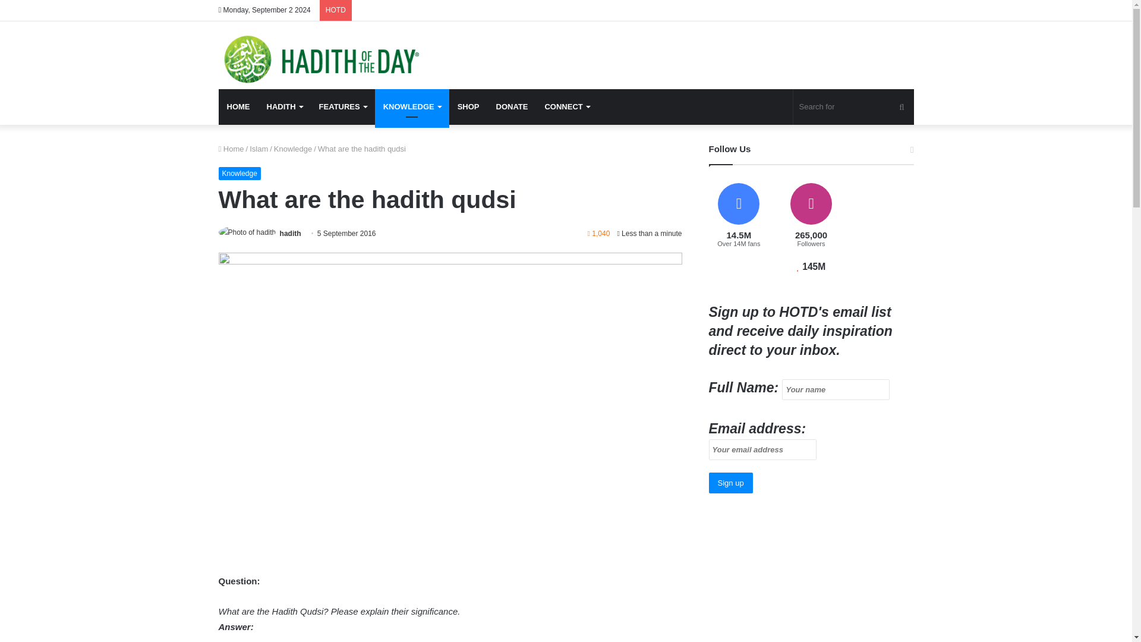 This screenshot has width=1141, height=642. I want to click on Knowledge, so click(292, 149).